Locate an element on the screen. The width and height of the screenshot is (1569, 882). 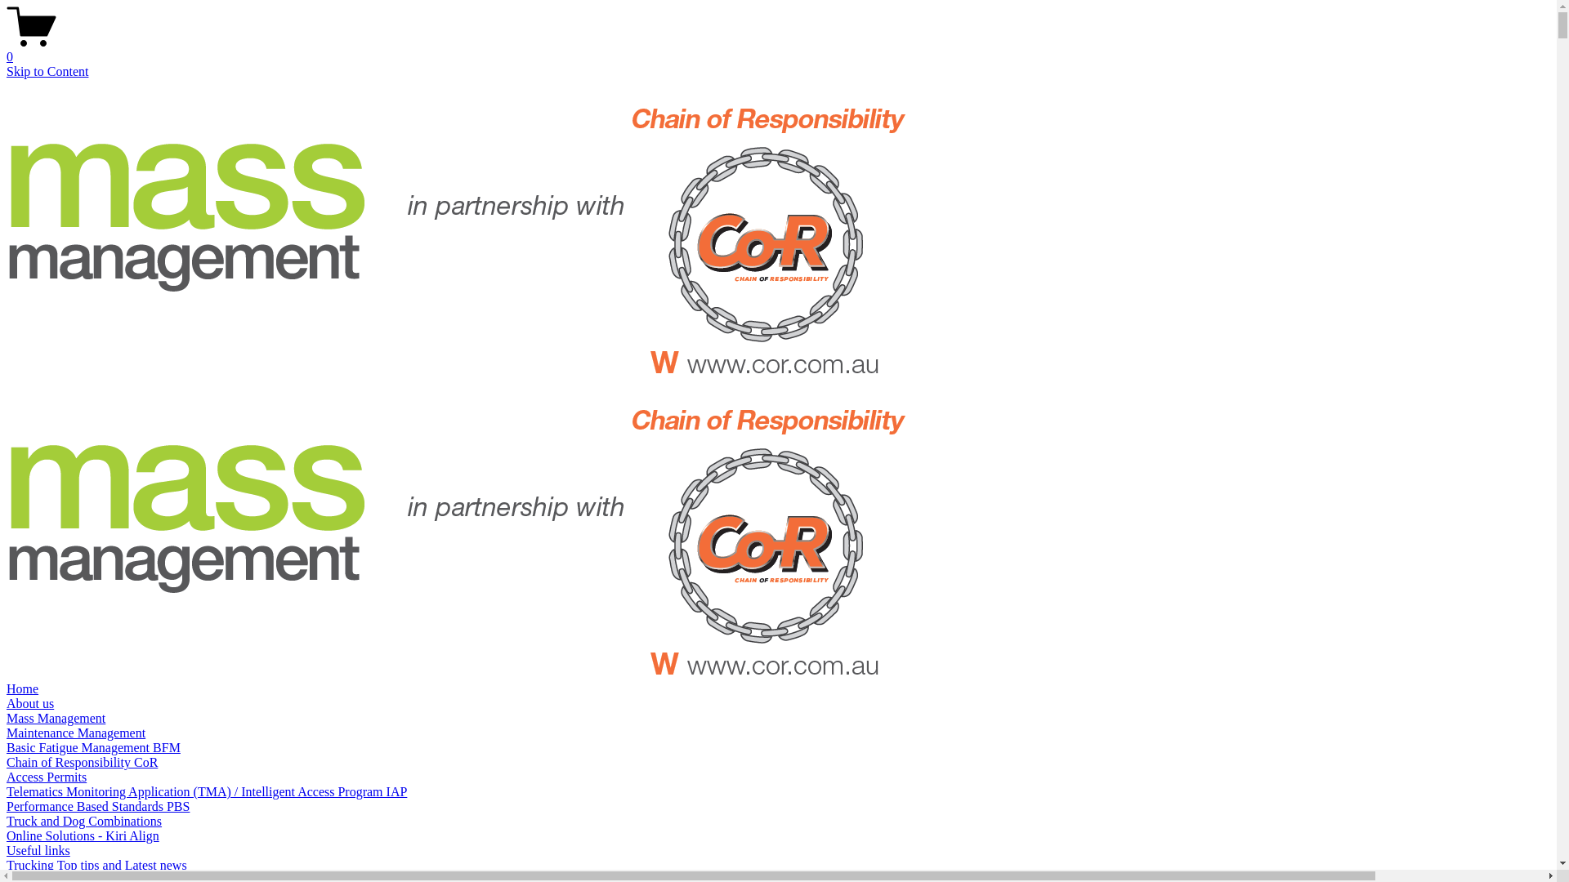
Truck and Dog Combinations is located at coordinates (84, 822).